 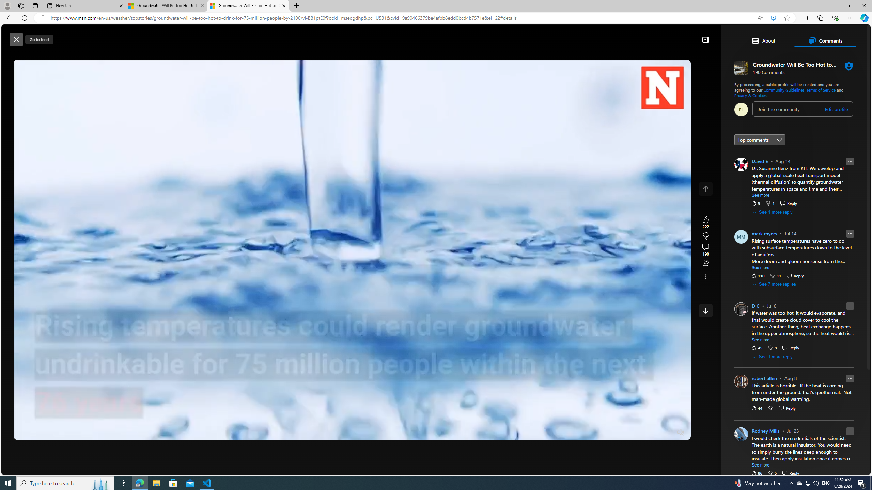 I want to click on mark myers, so click(x=764, y=233).